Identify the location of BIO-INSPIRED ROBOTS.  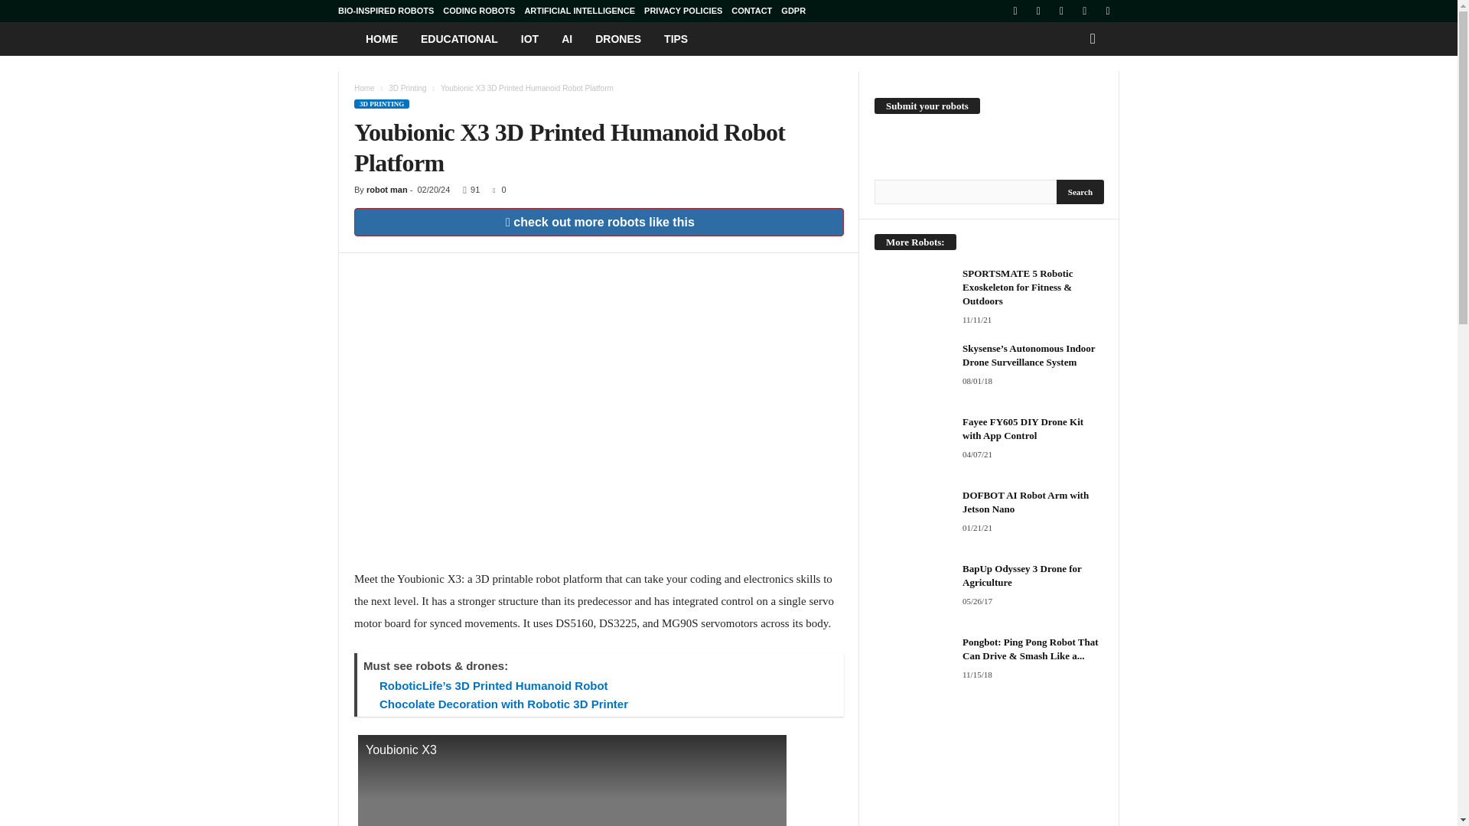
(386, 11).